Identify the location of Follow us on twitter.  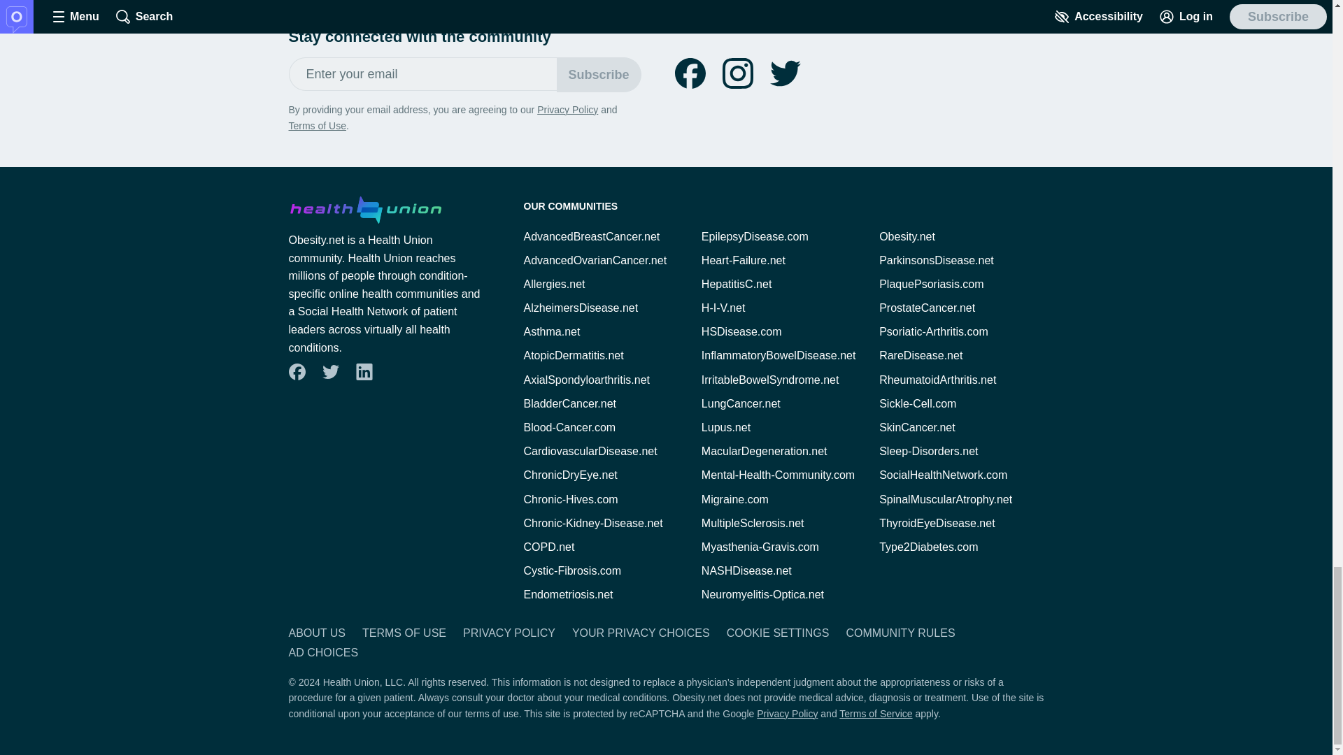
(330, 372).